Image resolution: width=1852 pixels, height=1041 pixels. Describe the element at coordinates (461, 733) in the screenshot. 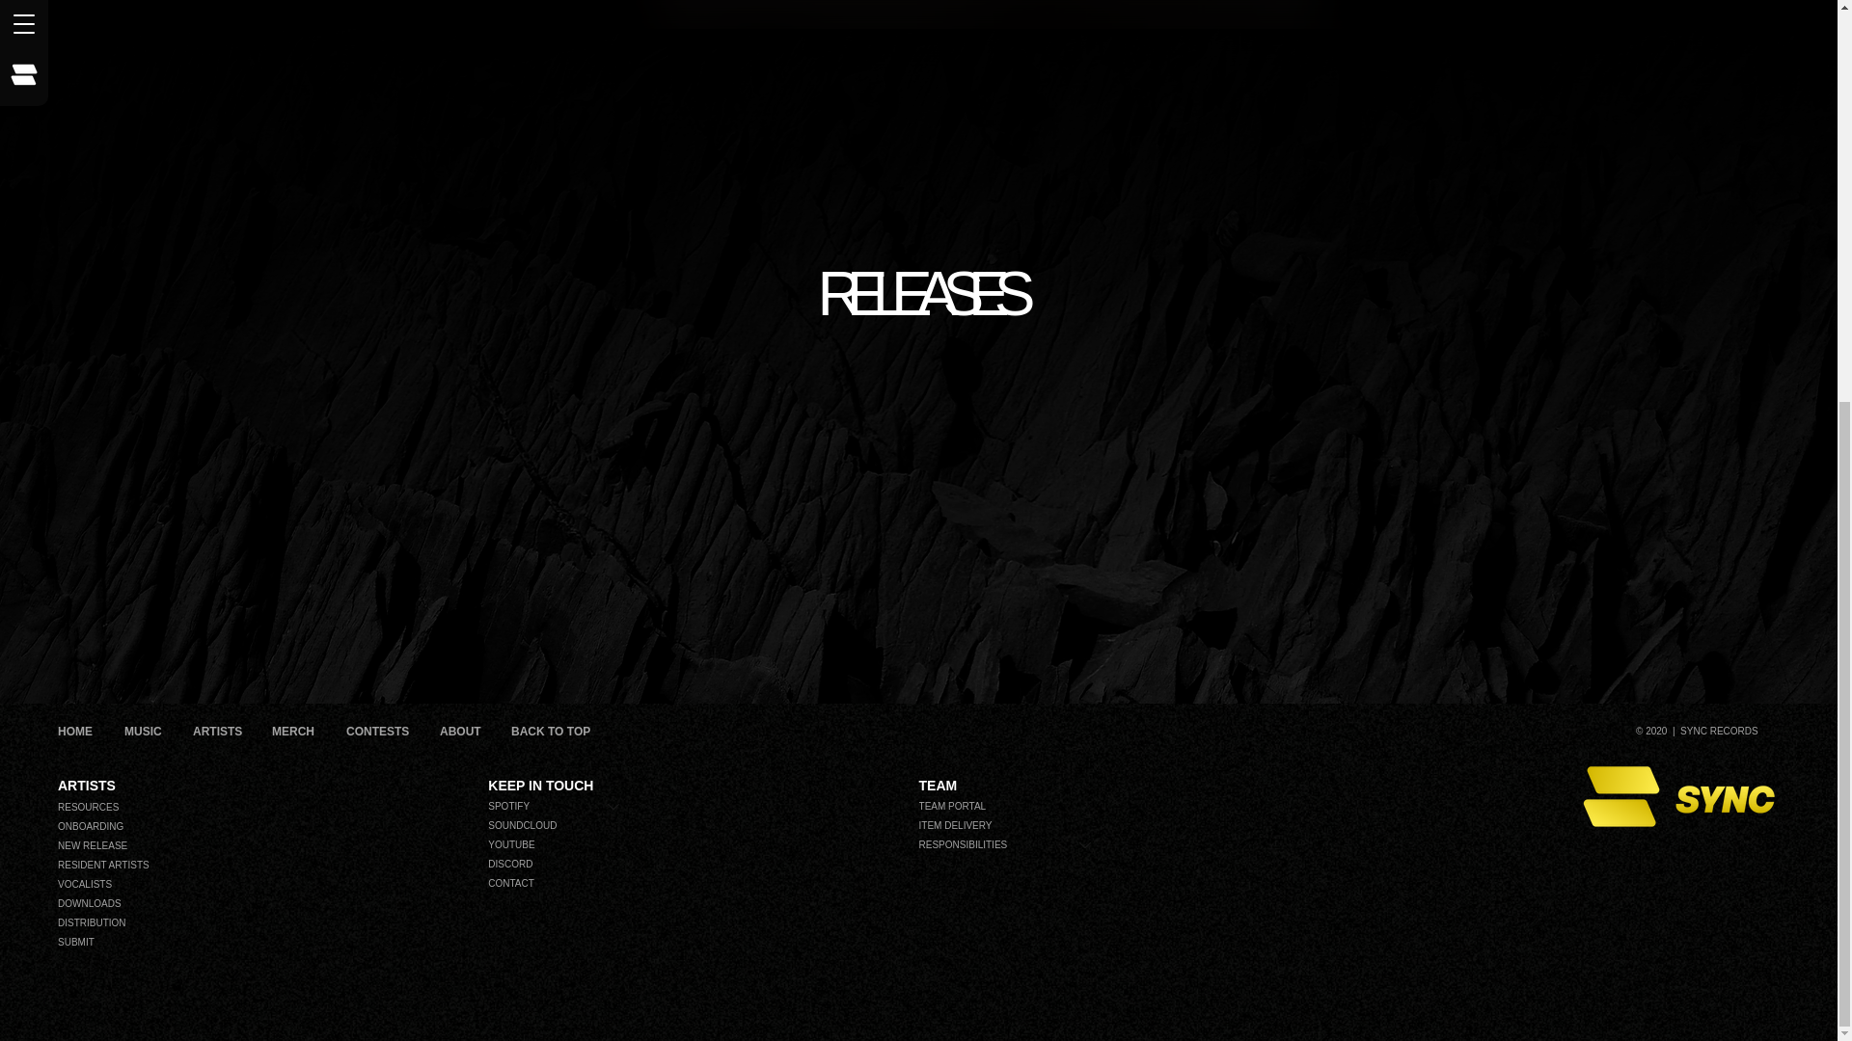

I see `ABOUT` at that location.